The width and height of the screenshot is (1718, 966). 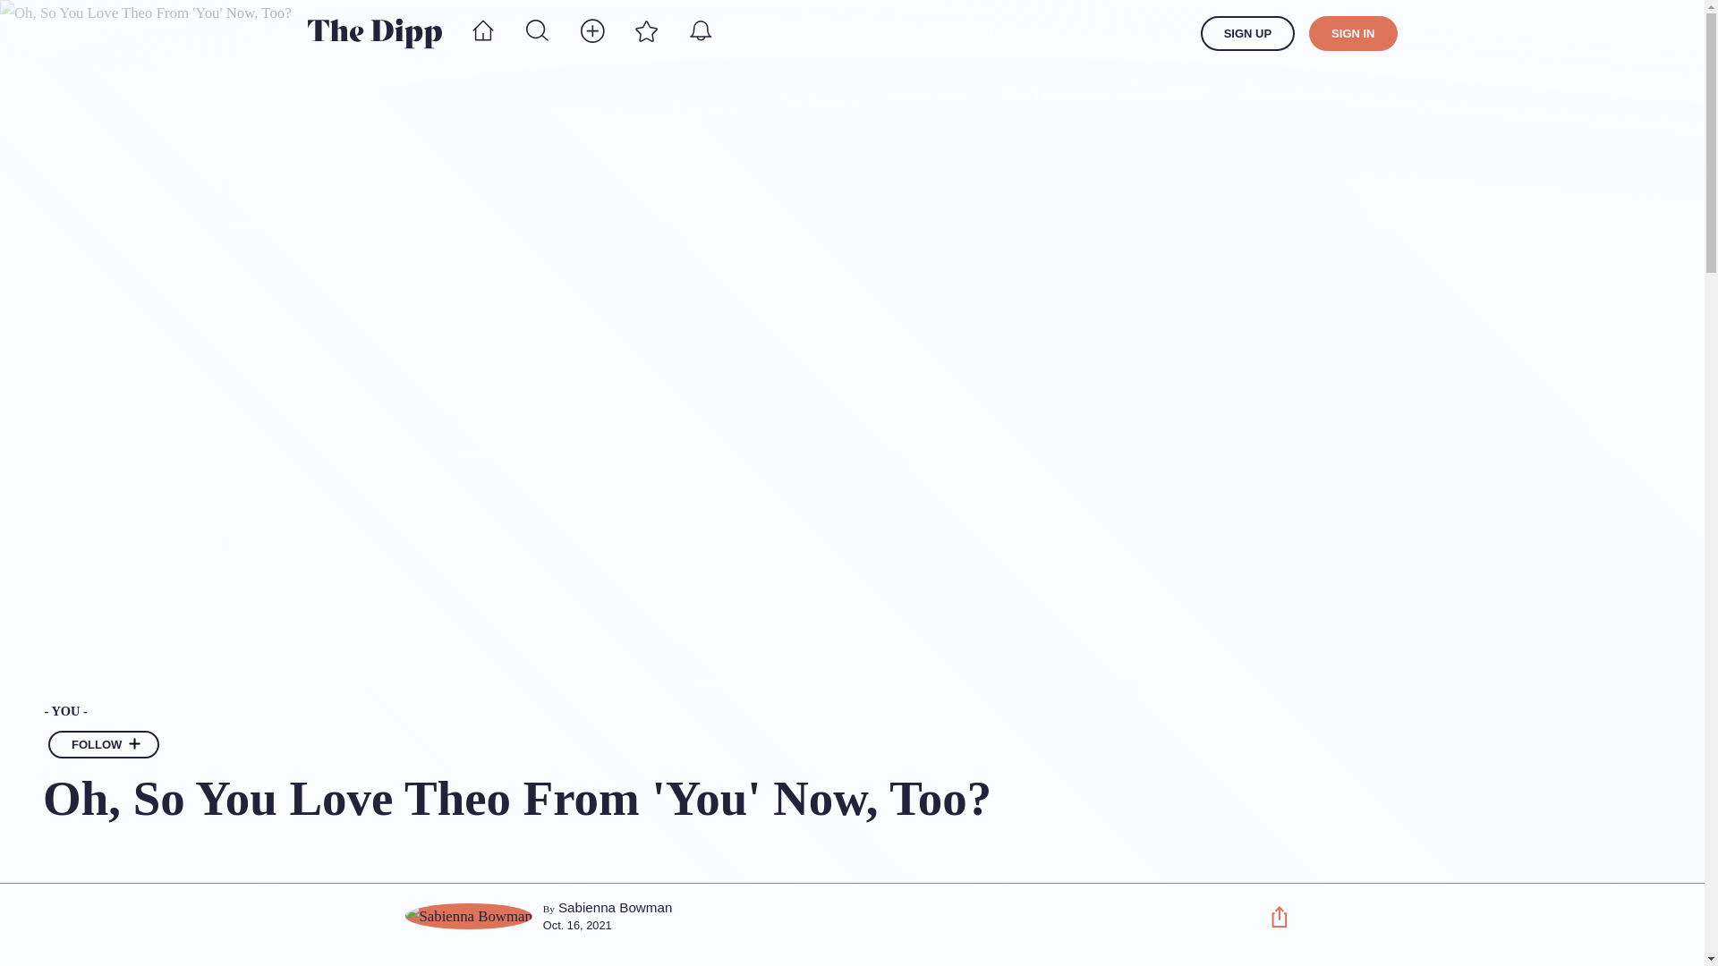 I want to click on SIGN IN, so click(x=1353, y=34).